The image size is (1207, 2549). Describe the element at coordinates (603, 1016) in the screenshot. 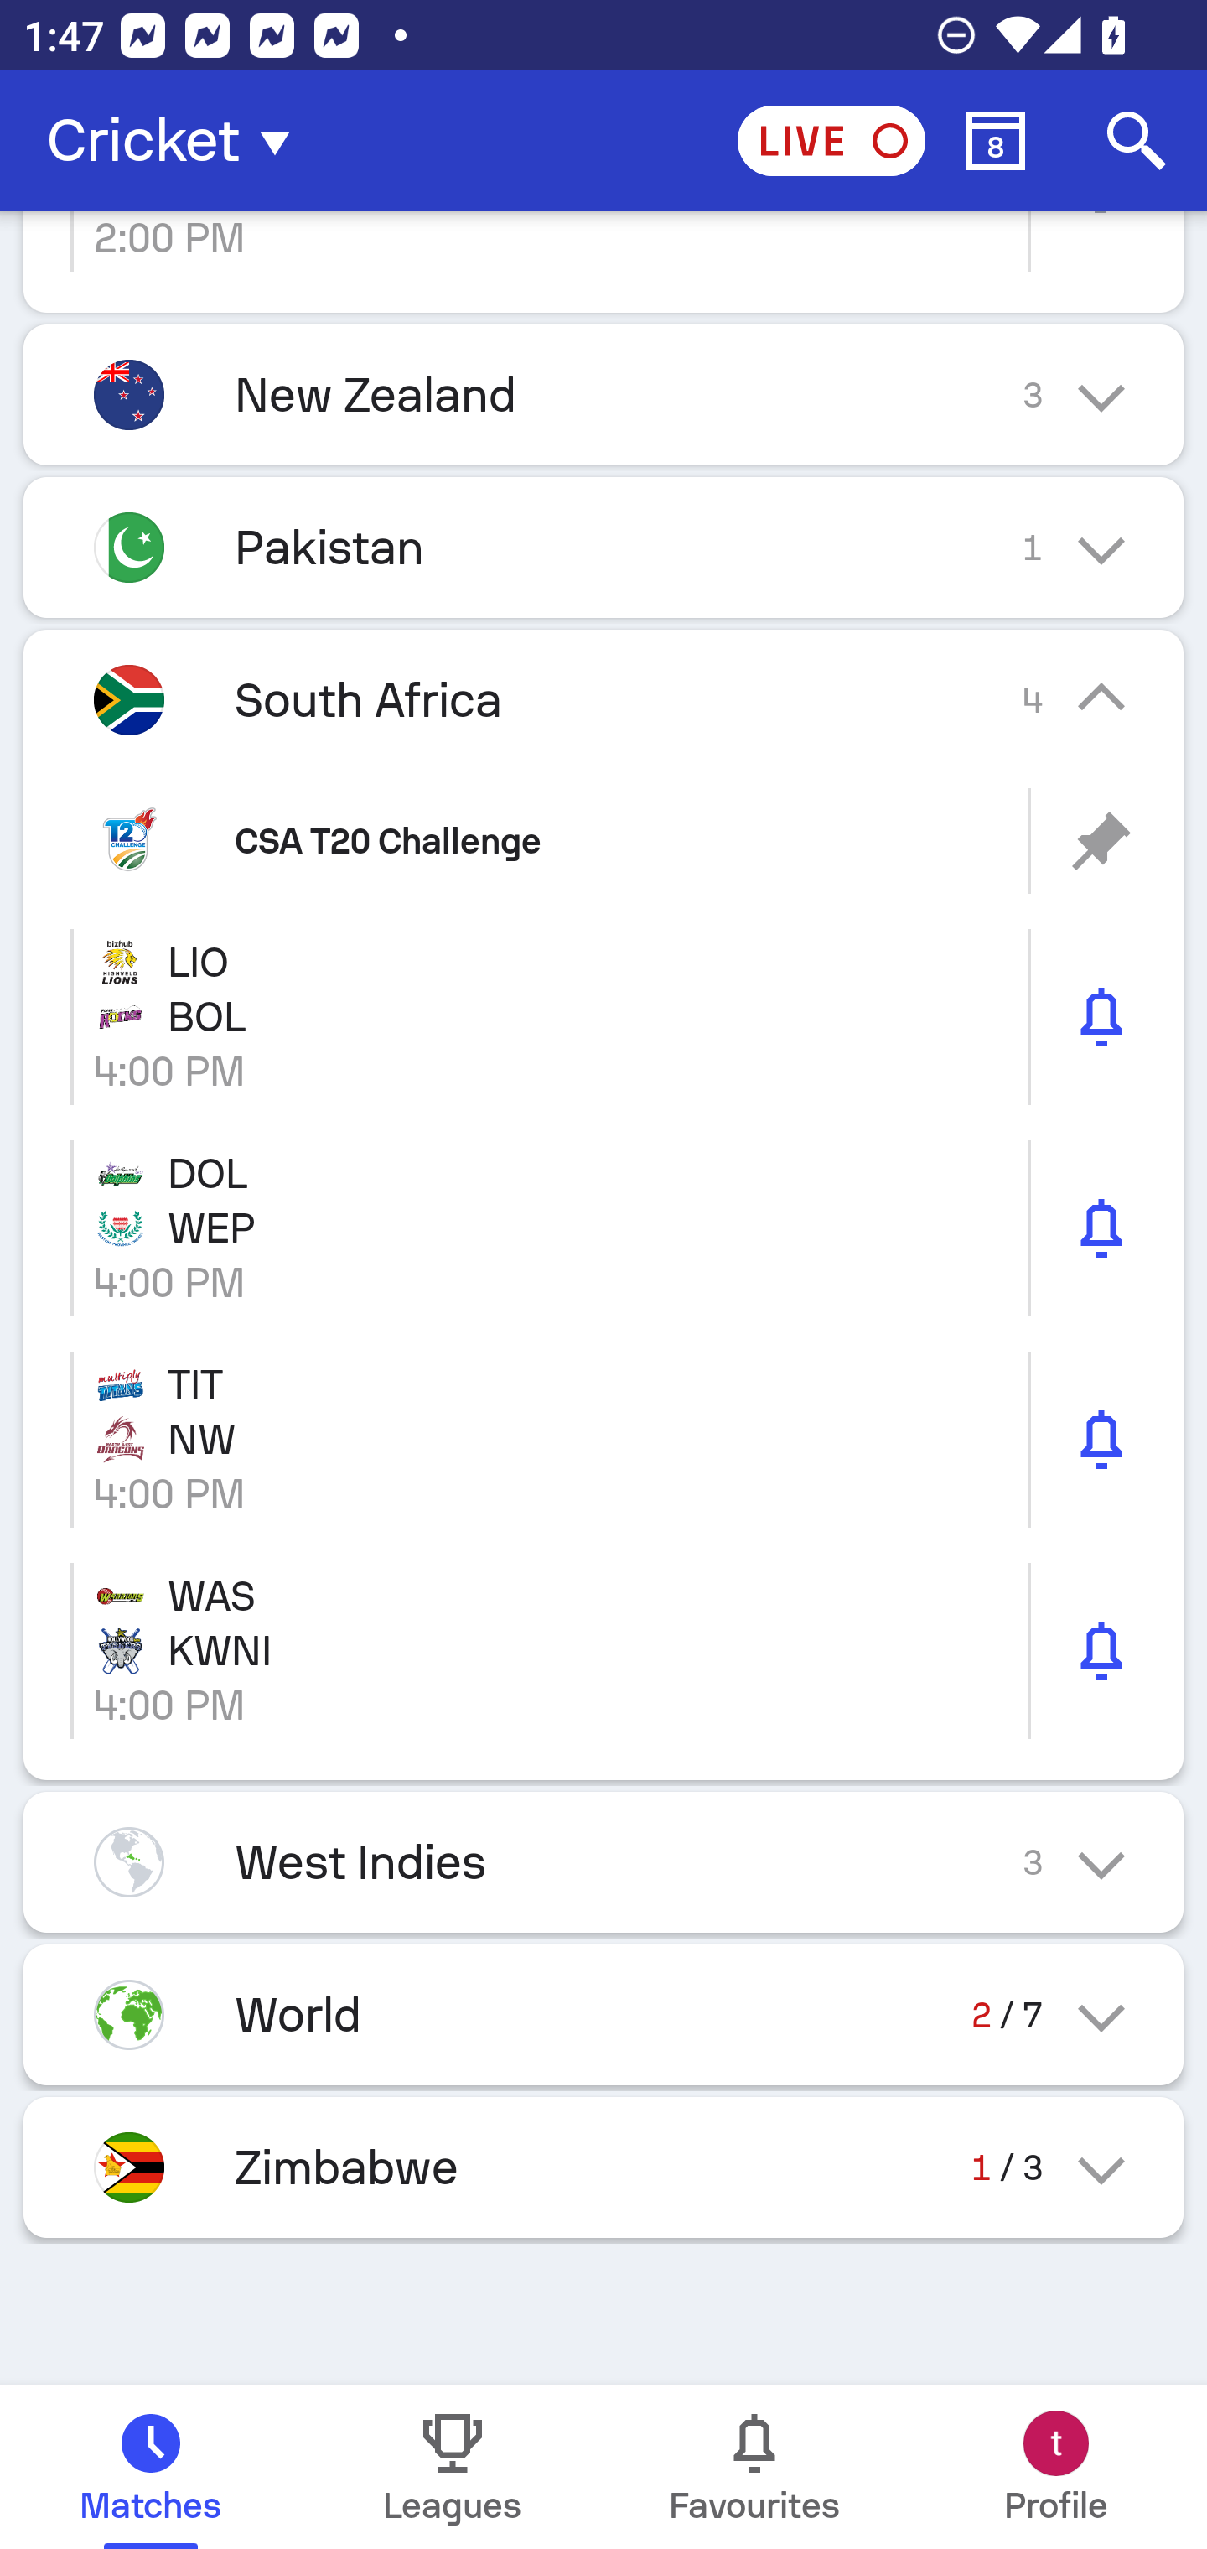

I see `LIO BOL 4:00 PM` at that location.